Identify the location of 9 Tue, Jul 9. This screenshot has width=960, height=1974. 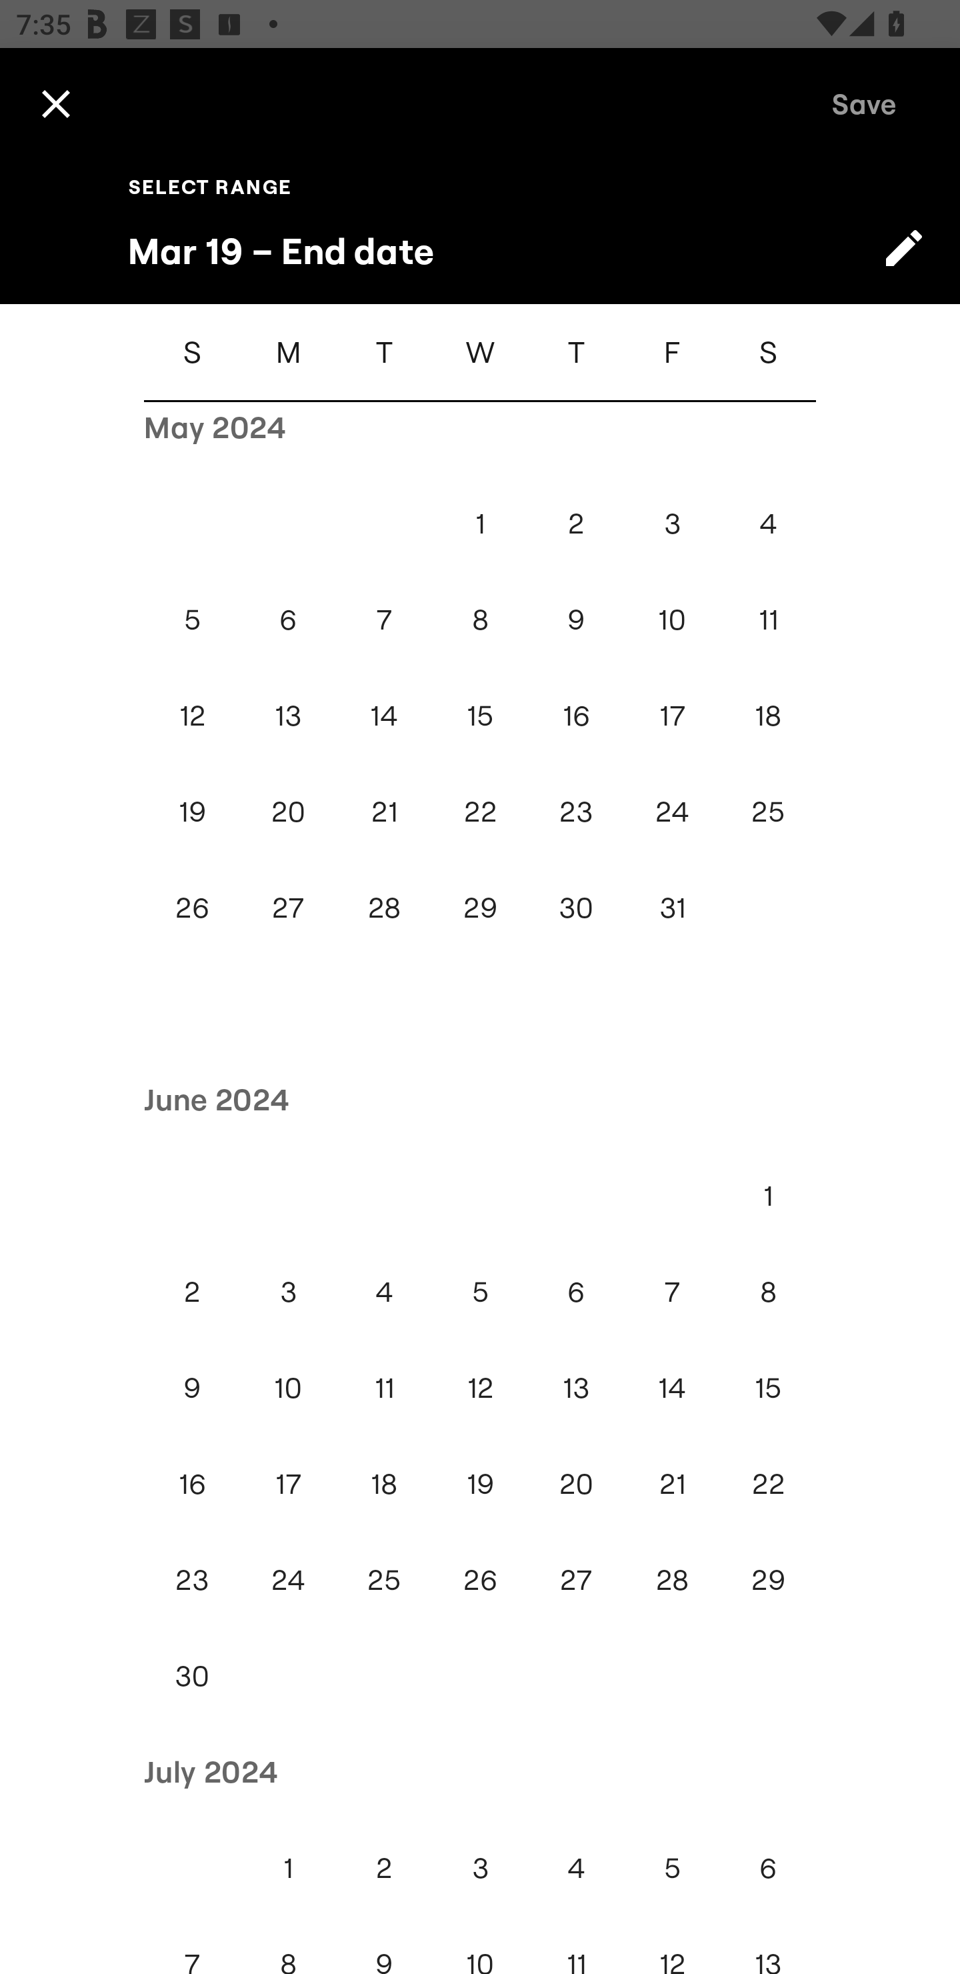
(384, 1945).